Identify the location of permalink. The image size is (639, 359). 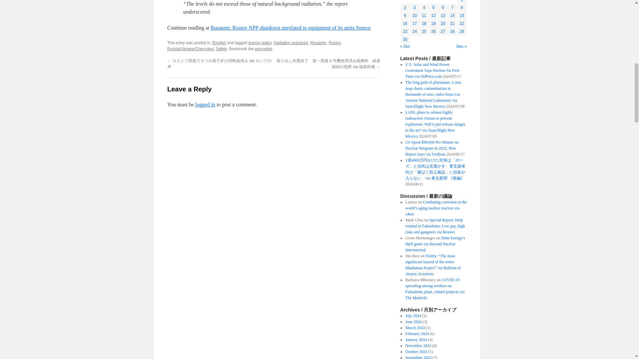
(264, 49).